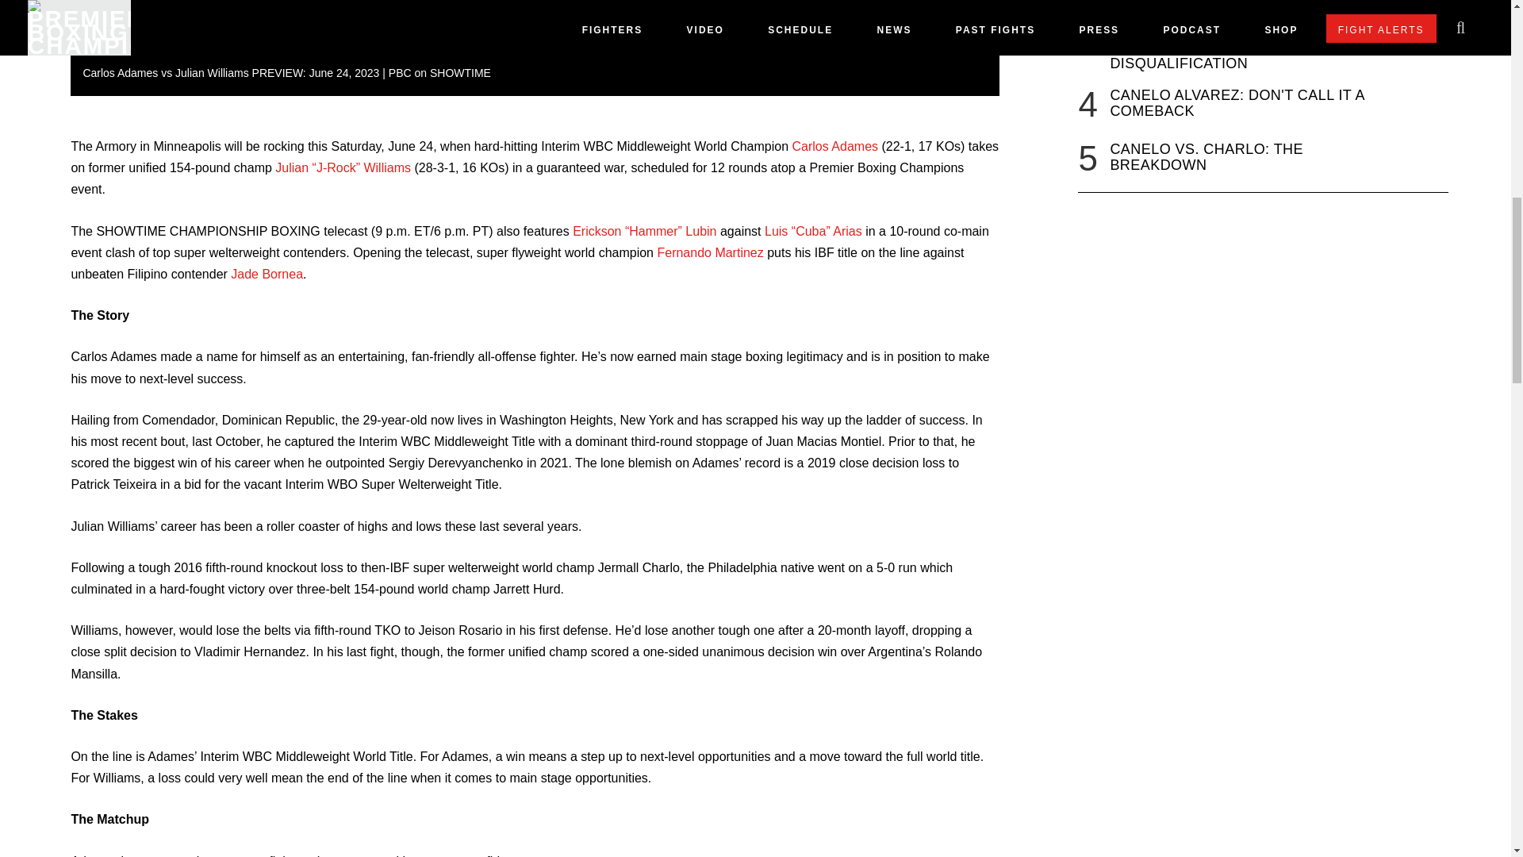  What do you see at coordinates (267, 274) in the screenshot?
I see `Jade Bornea` at bounding box center [267, 274].